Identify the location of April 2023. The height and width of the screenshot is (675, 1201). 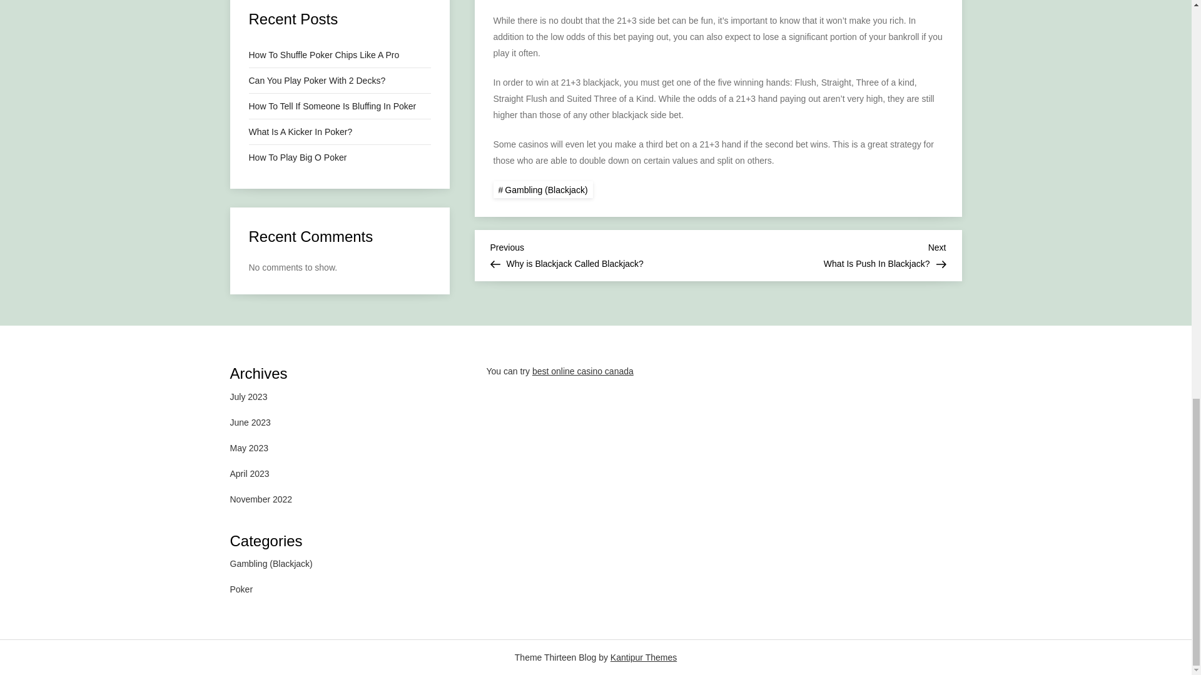
(250, 473).